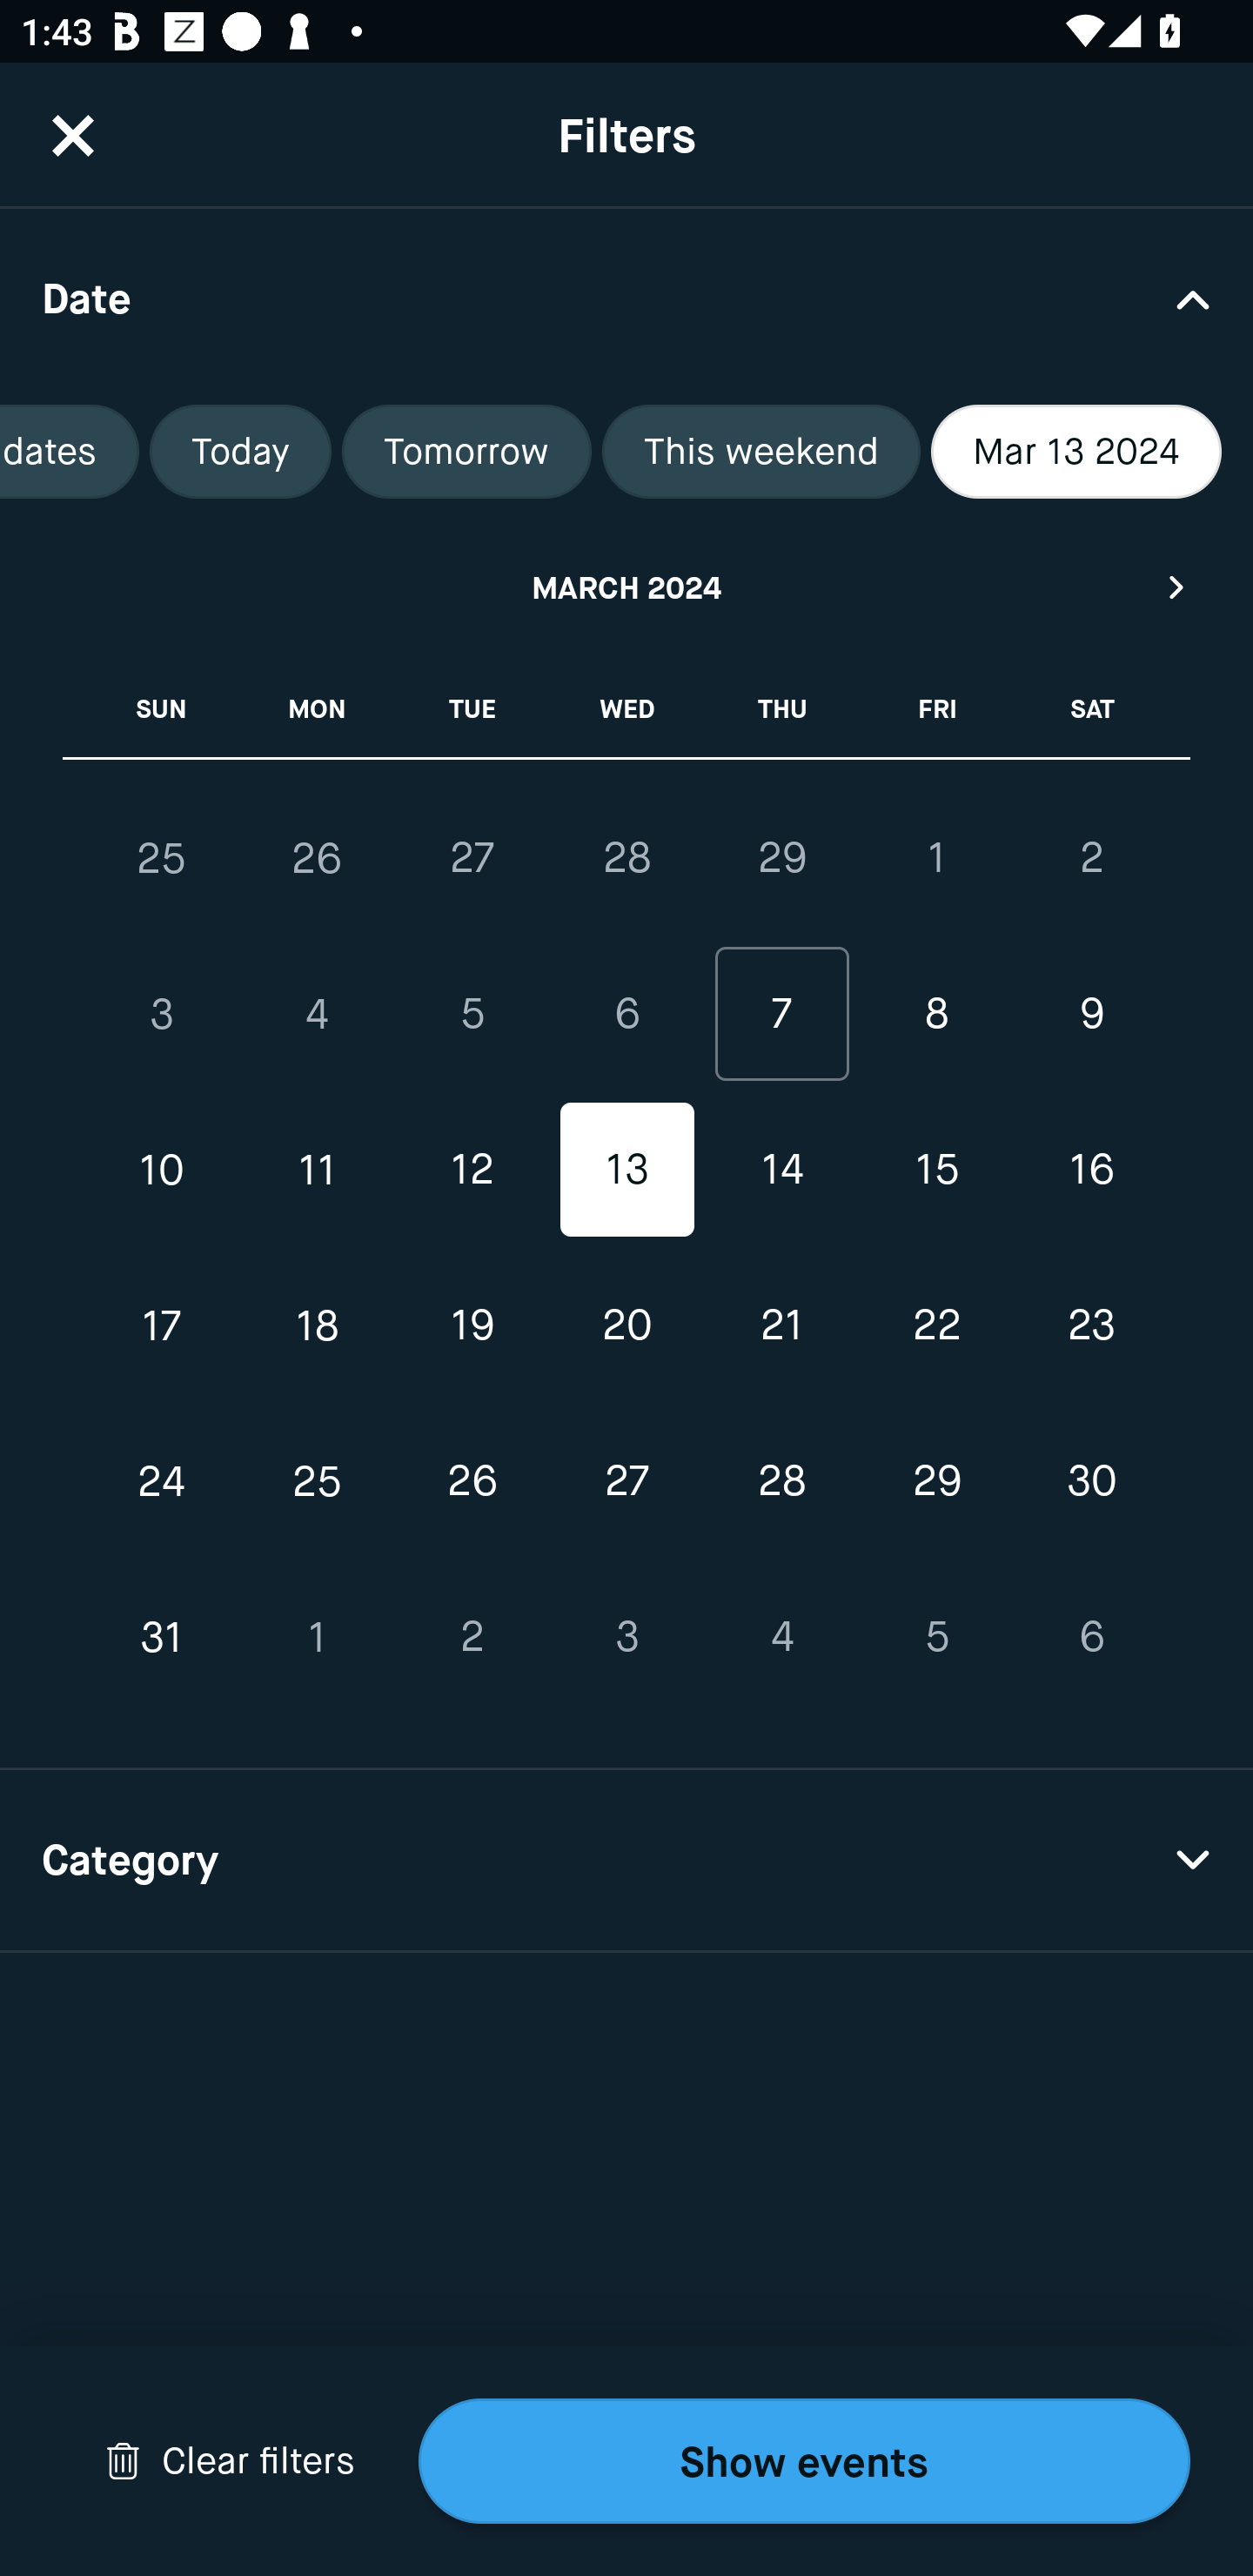  What do you see at coordinates (162, 1170) in the screenshot?
I see `10` at bounding box center [162, 1170].